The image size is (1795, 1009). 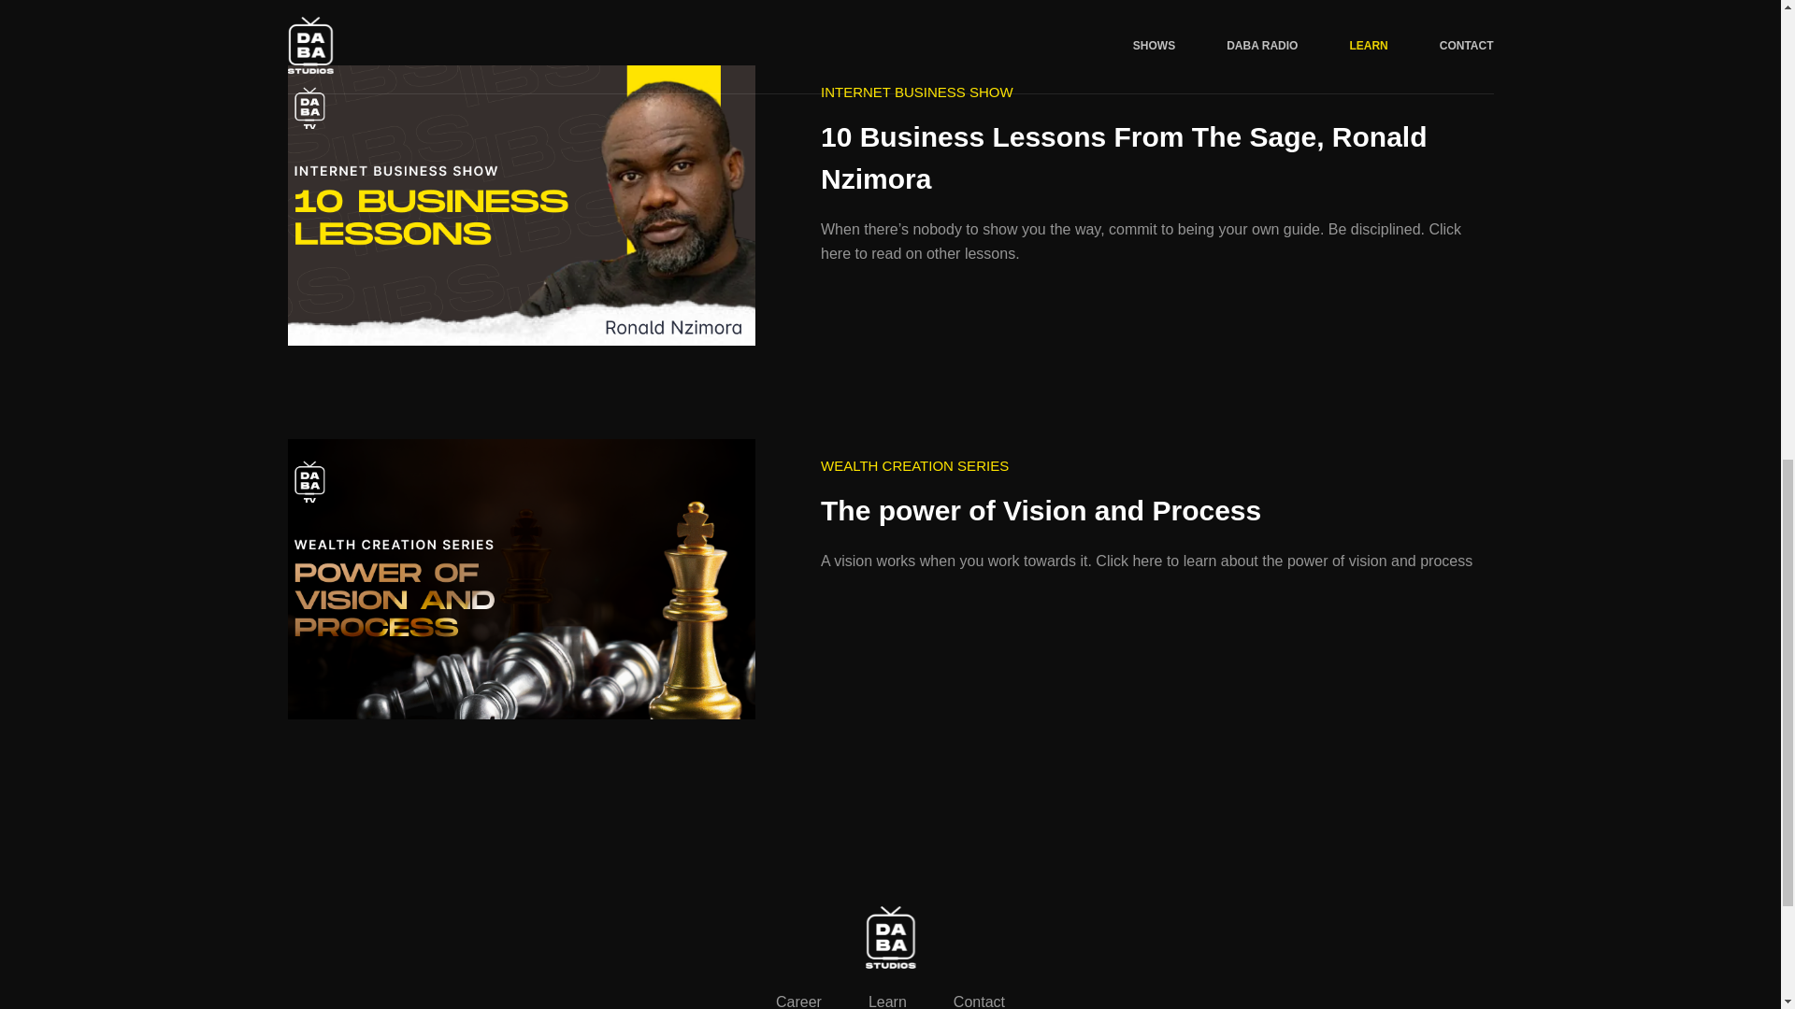 I want to click on Career, so click(x=798, y=1002).